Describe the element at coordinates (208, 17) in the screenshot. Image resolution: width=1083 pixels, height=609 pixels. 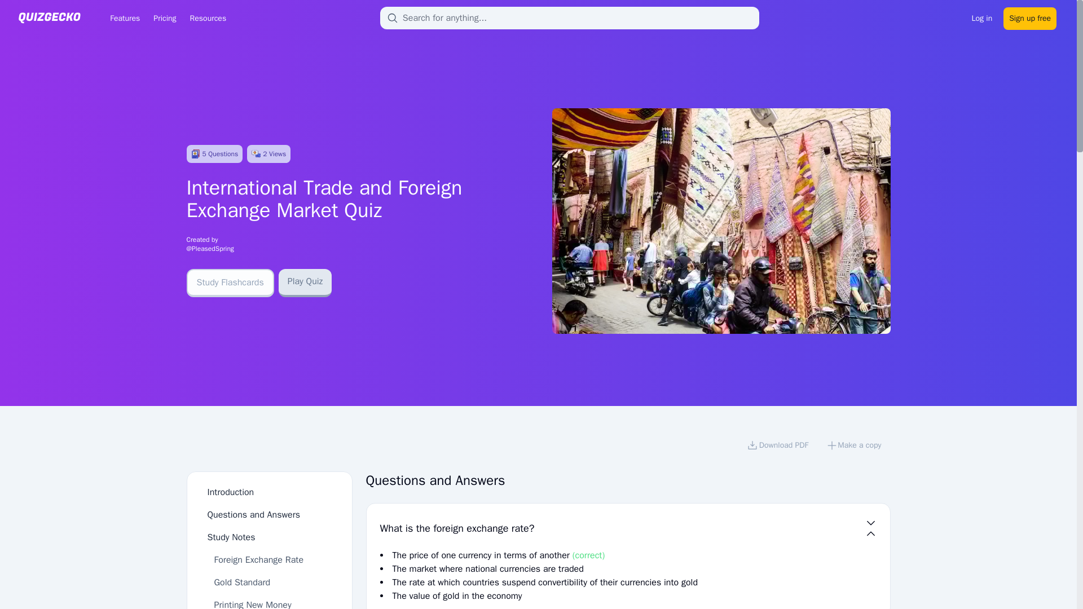
I see `Resources` at that location.